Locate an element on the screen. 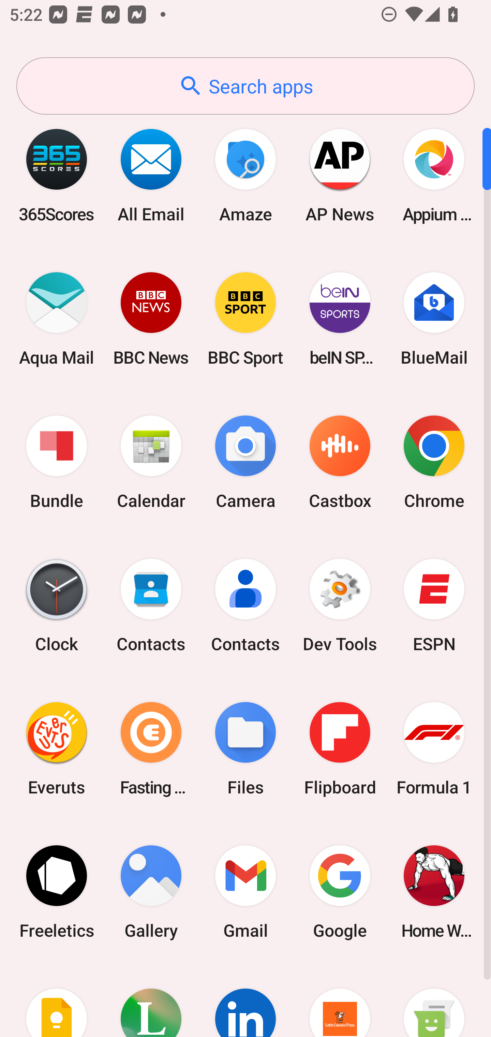 The width and height of the screenshot is (491, 1037). All Email is located at coordinates (151, 175).